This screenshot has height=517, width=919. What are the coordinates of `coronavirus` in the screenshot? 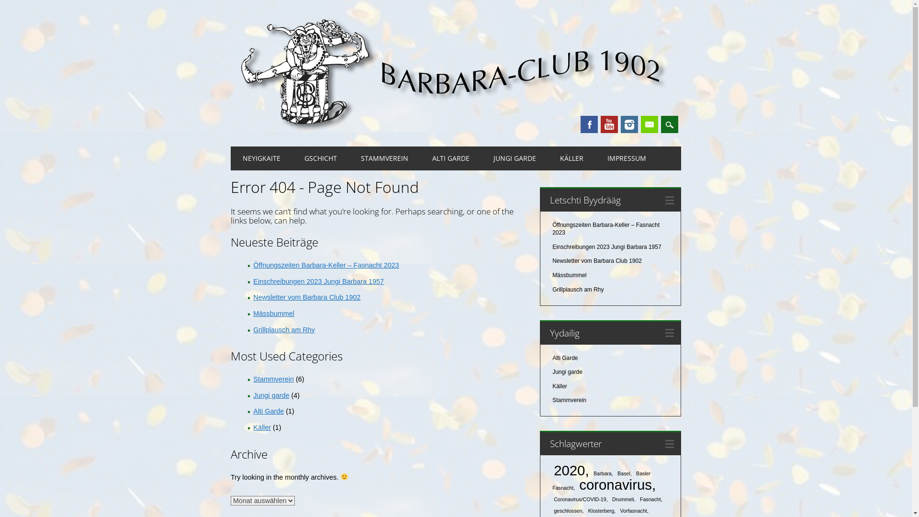 It's located at (617, 484).